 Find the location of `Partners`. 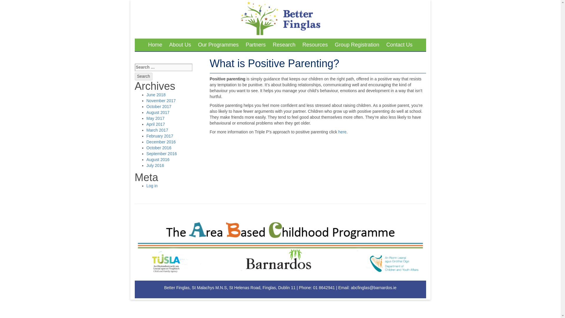

Partners is located at coordinates (256, 45).